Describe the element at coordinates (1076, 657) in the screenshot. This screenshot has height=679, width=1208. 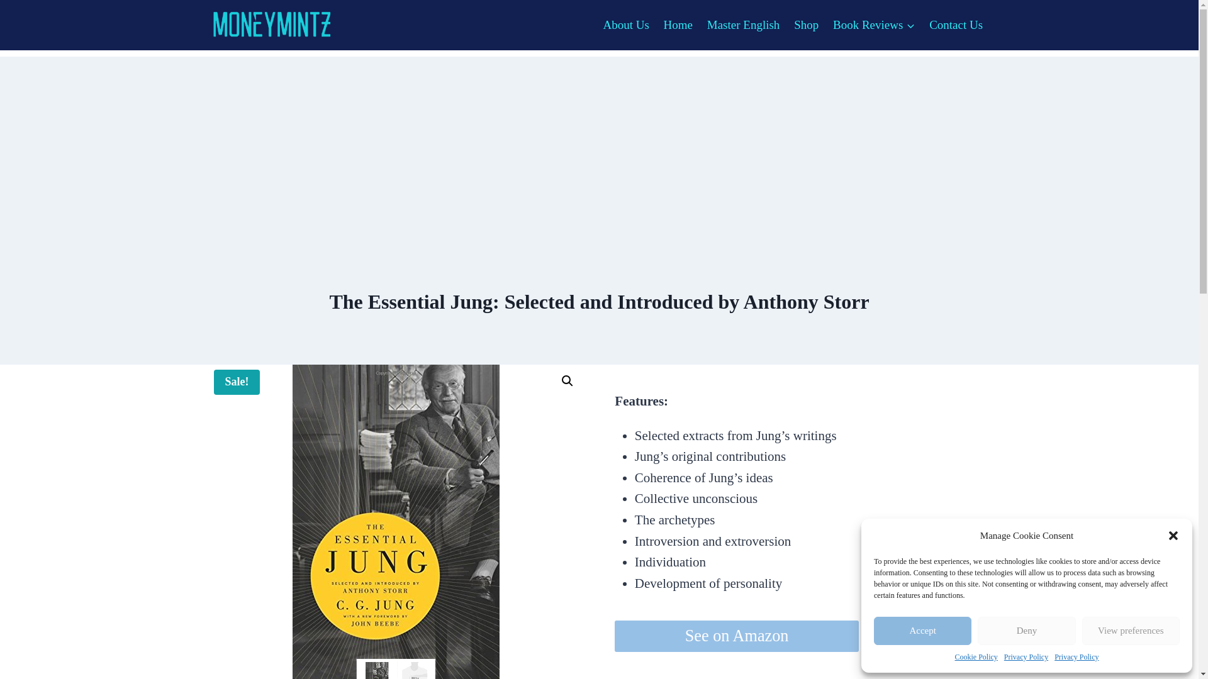
I see `Privacy Policy` at that location.